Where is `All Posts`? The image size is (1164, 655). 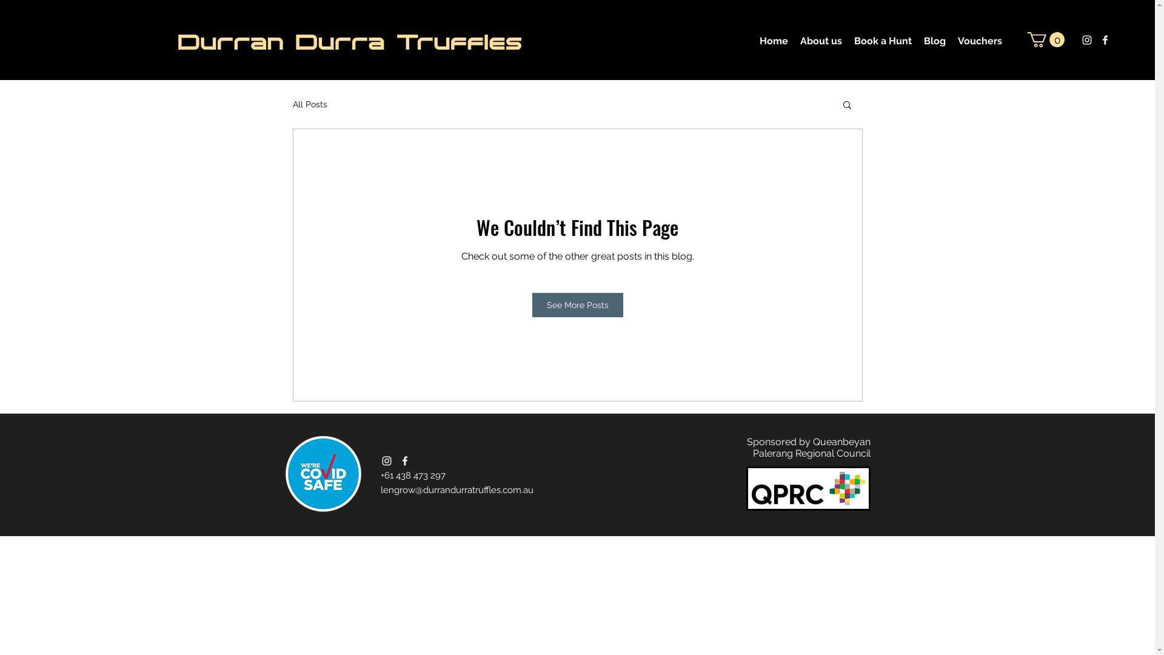
All Posts is located at coordinates (309, 104).